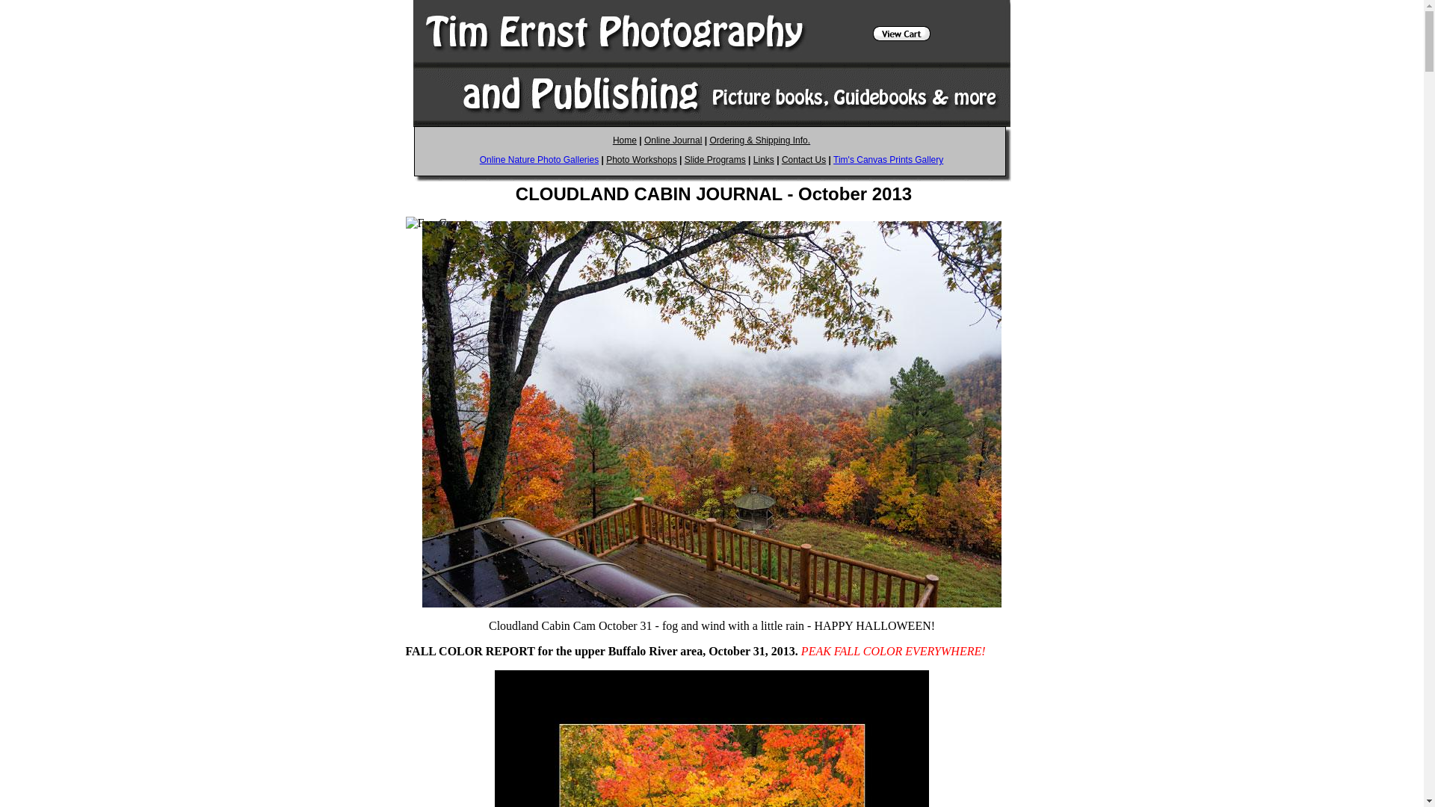 The image size is (1435, 807). I want to click on Online Journal, so click(673, 140).